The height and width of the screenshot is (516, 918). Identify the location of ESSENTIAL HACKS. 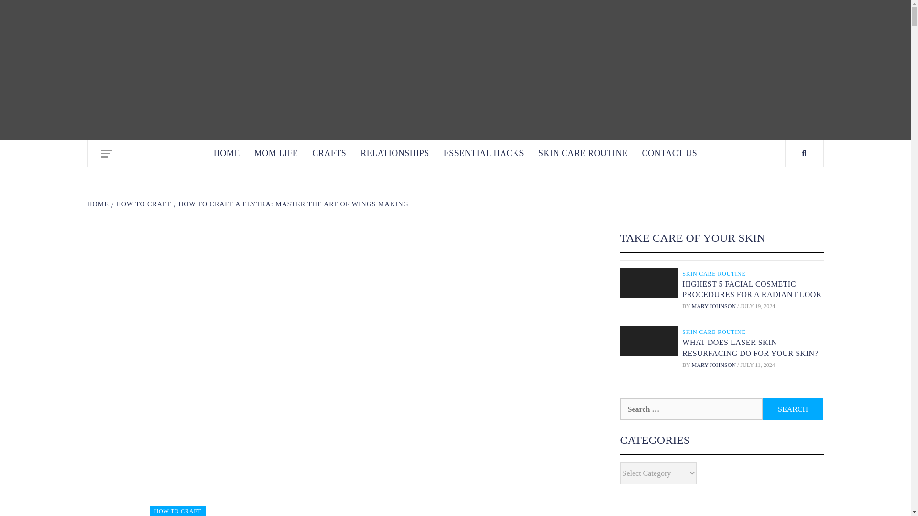
(484, 153).